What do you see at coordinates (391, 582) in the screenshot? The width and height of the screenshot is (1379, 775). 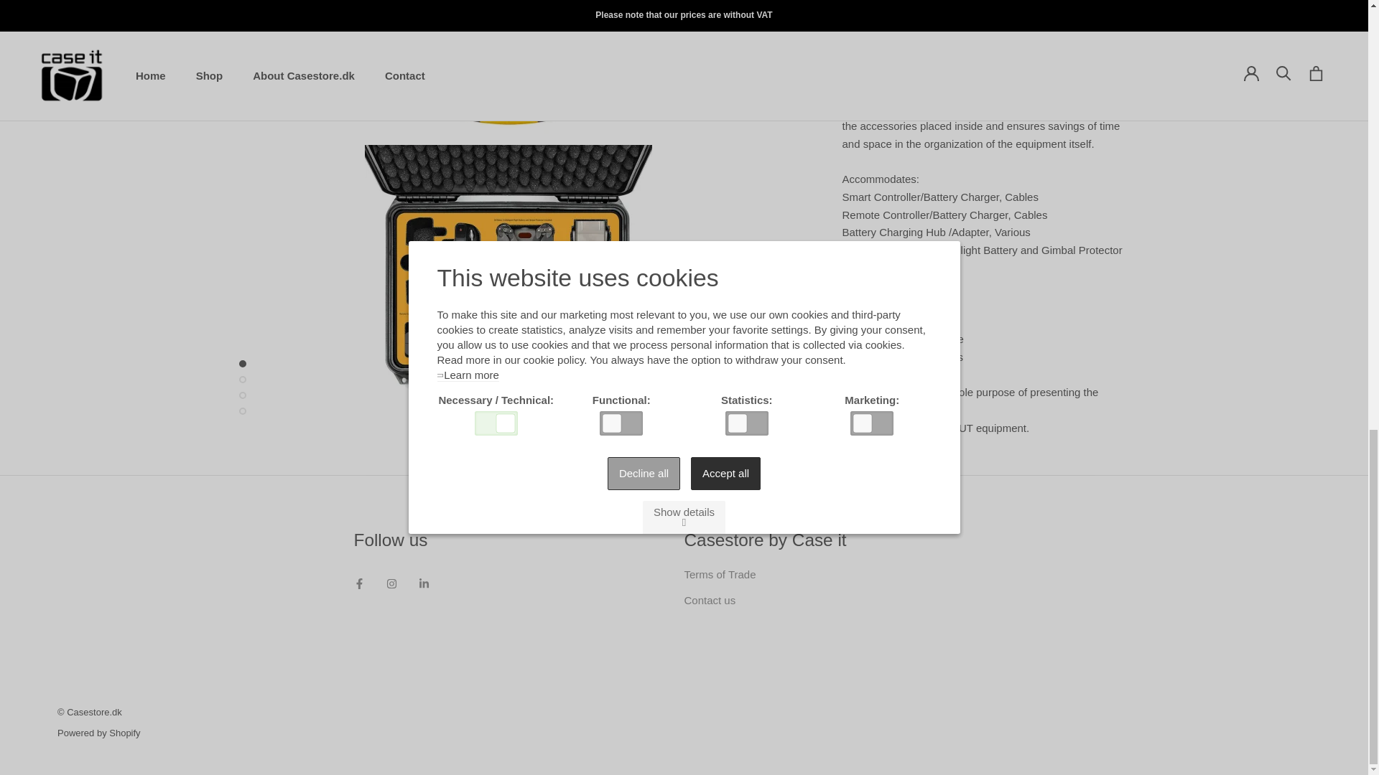 I see `Instagram` at bounding box center [391, 582].